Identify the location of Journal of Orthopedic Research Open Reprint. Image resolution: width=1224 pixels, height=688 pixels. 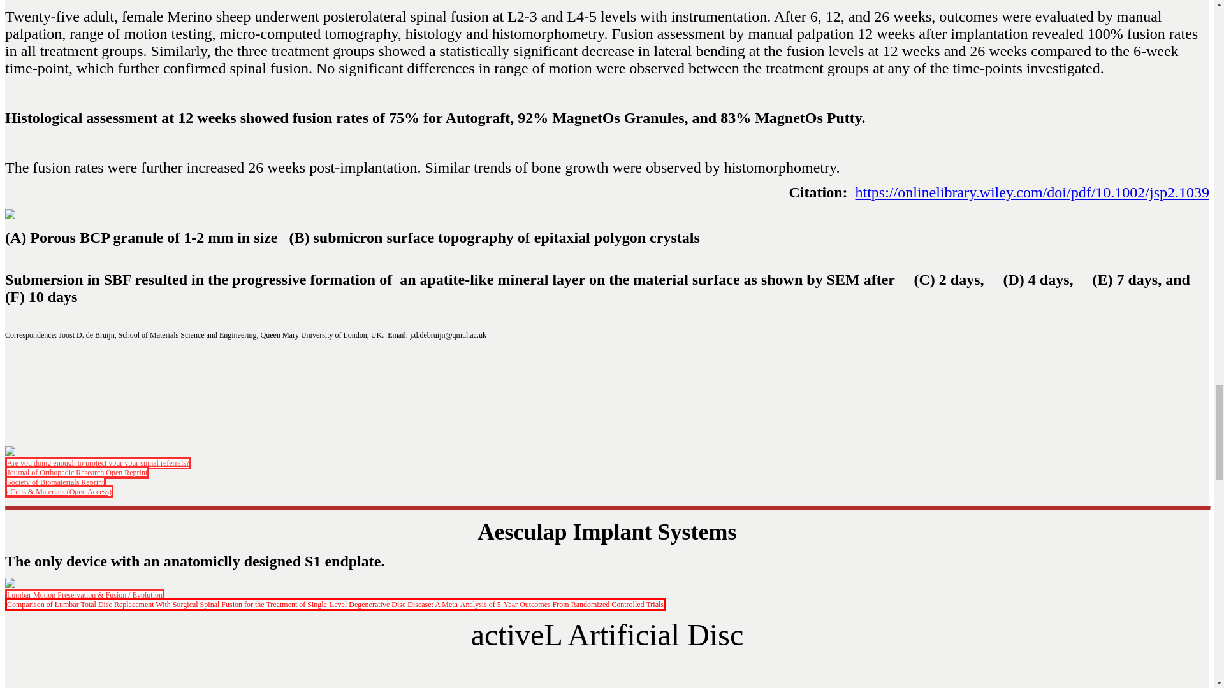
(76, 473).